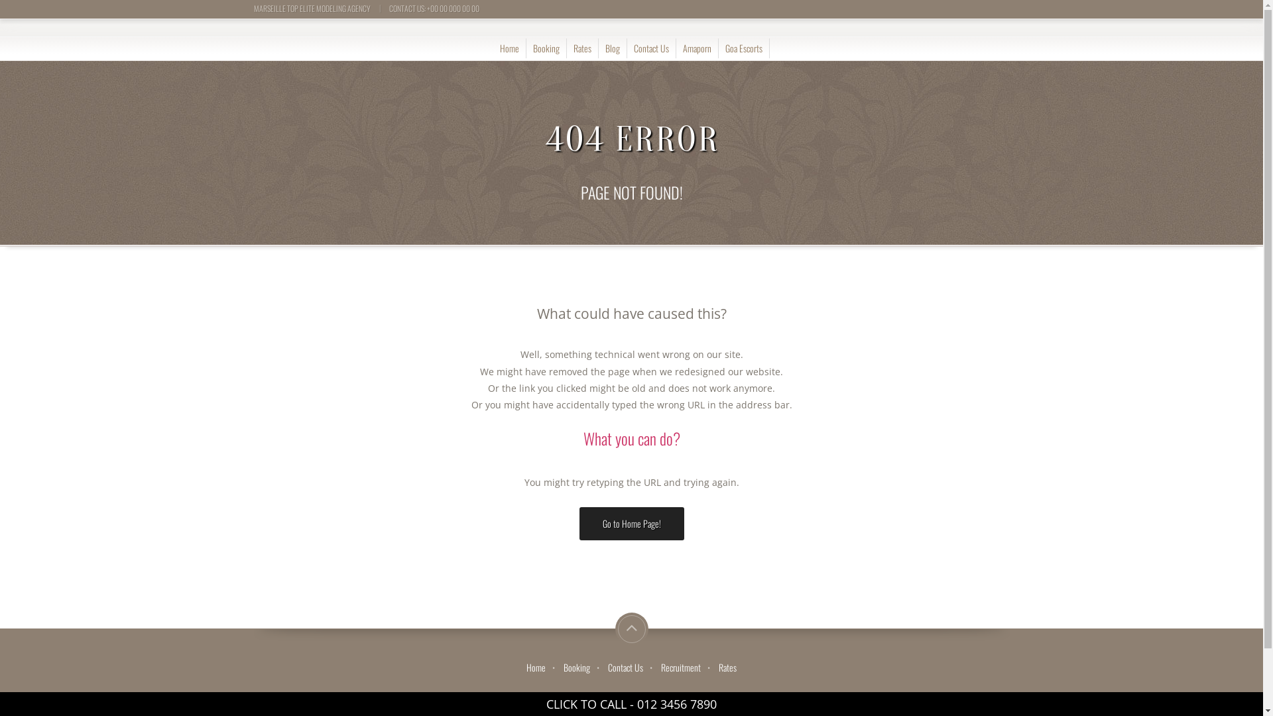 The height and width of the screenshot is (716, 1273). Describe the element at coordinates (994, 695) in the screenshot. I see `Hyderabad Escorts` at that location.